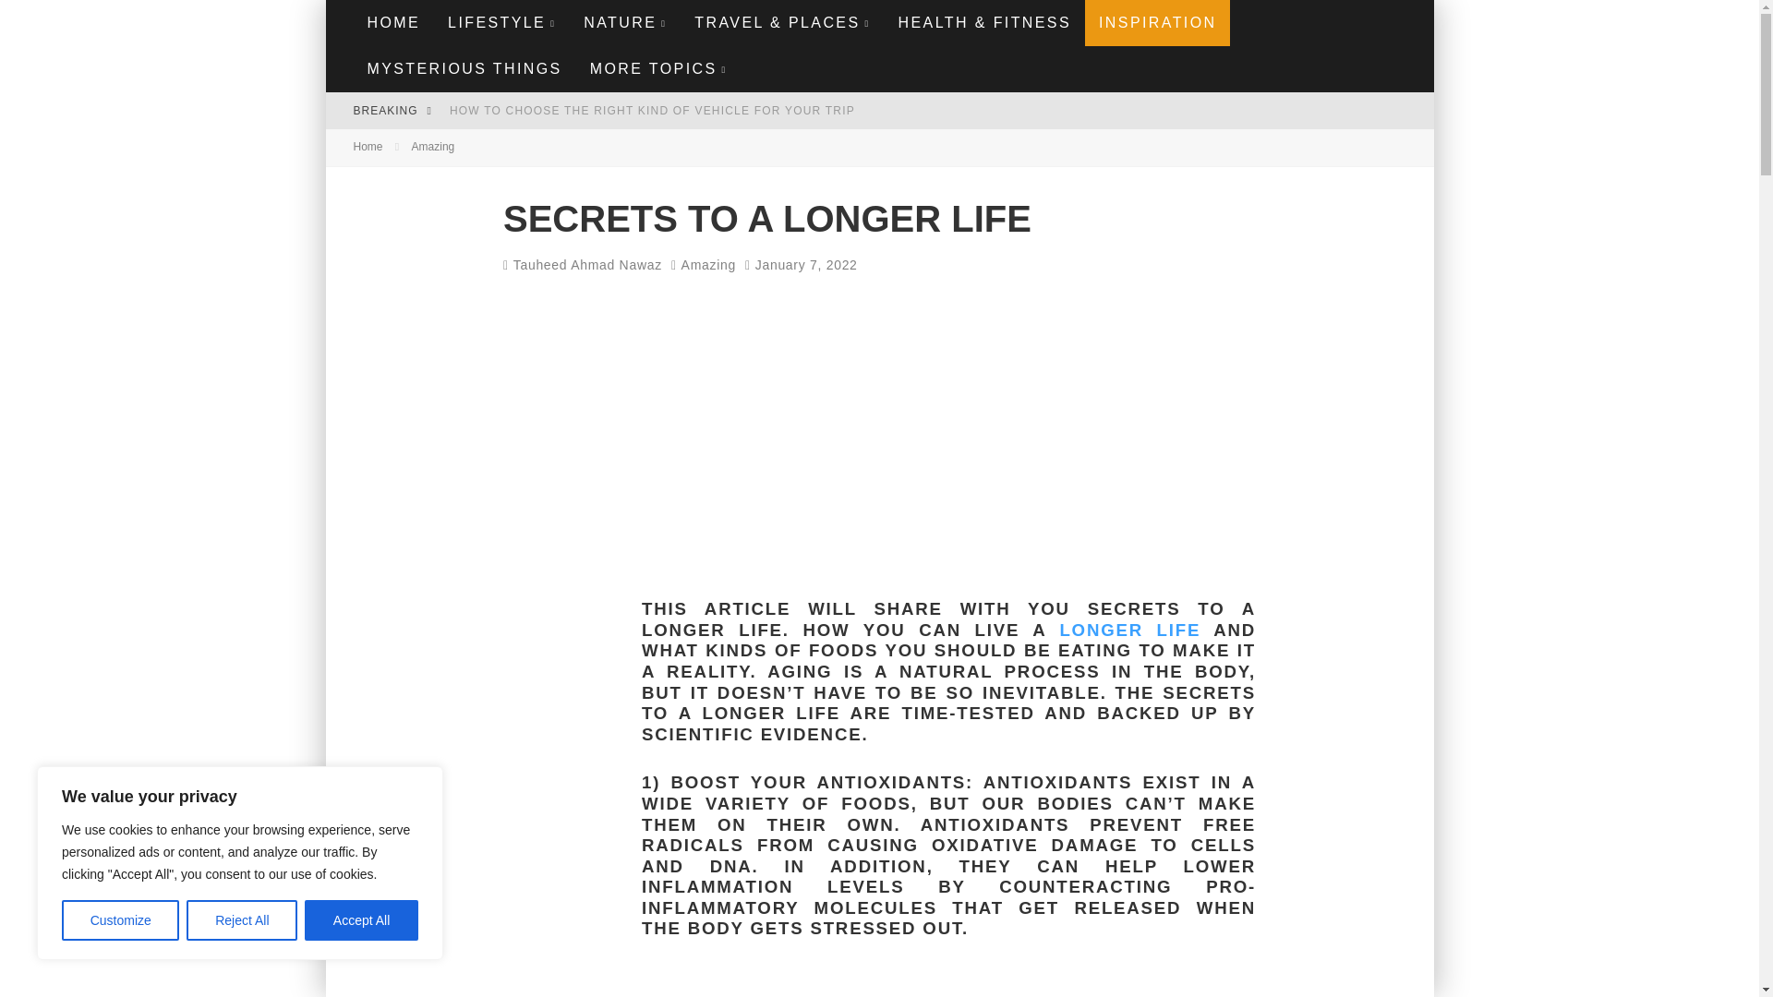 This screenshot has width=1773, height=997. Describe the element at coordinates (652, 111) in the screenshot. I see `How To Choose The Right Kind Of Vehicle For Your Trip` at that location.